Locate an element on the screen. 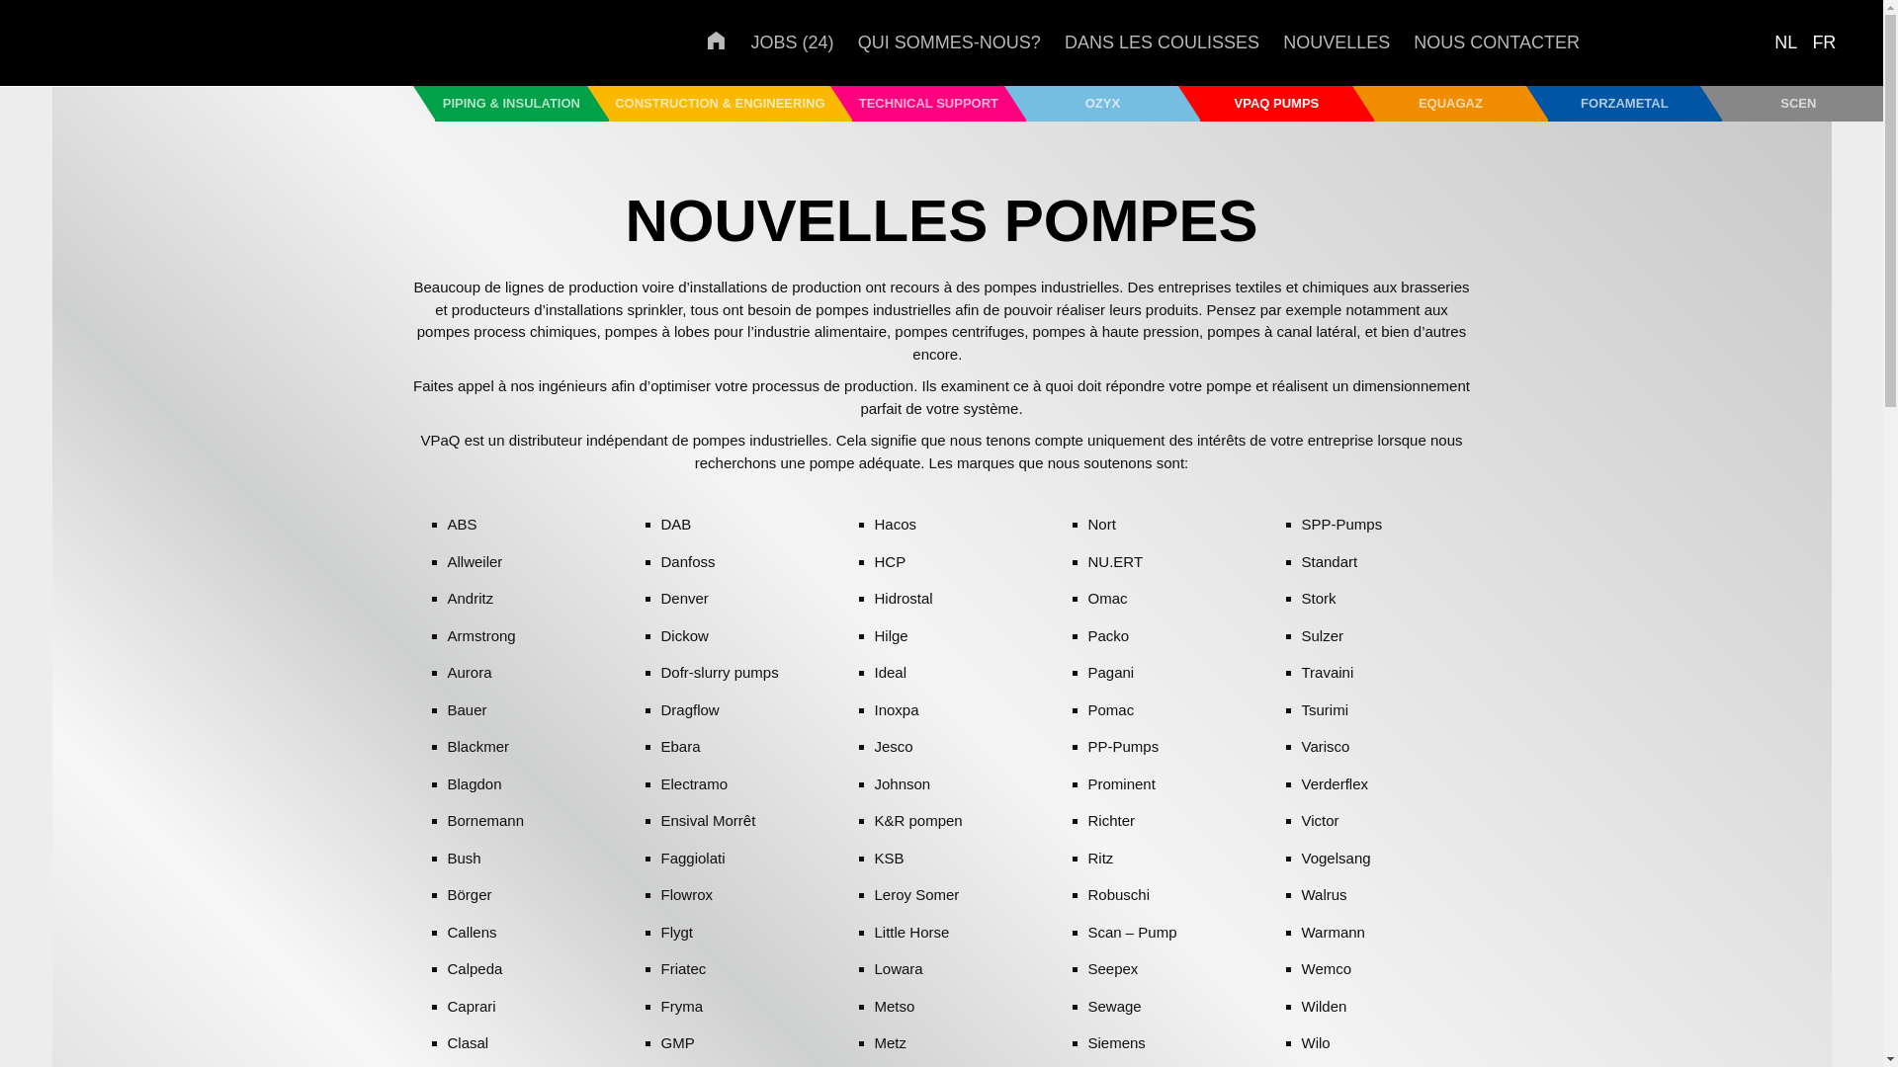 The height and width of the screenshot is (1067, 1898). DANS LES COULISSES is located at coordinates (1163, 41).